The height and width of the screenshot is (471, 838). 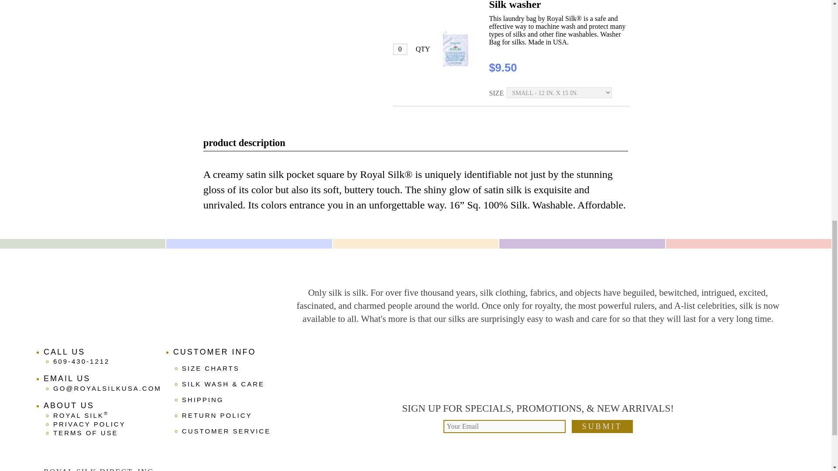 What do you see at coordinates (400, 49) in the screenshot?
I see `0` at bounding box center [400, 49].